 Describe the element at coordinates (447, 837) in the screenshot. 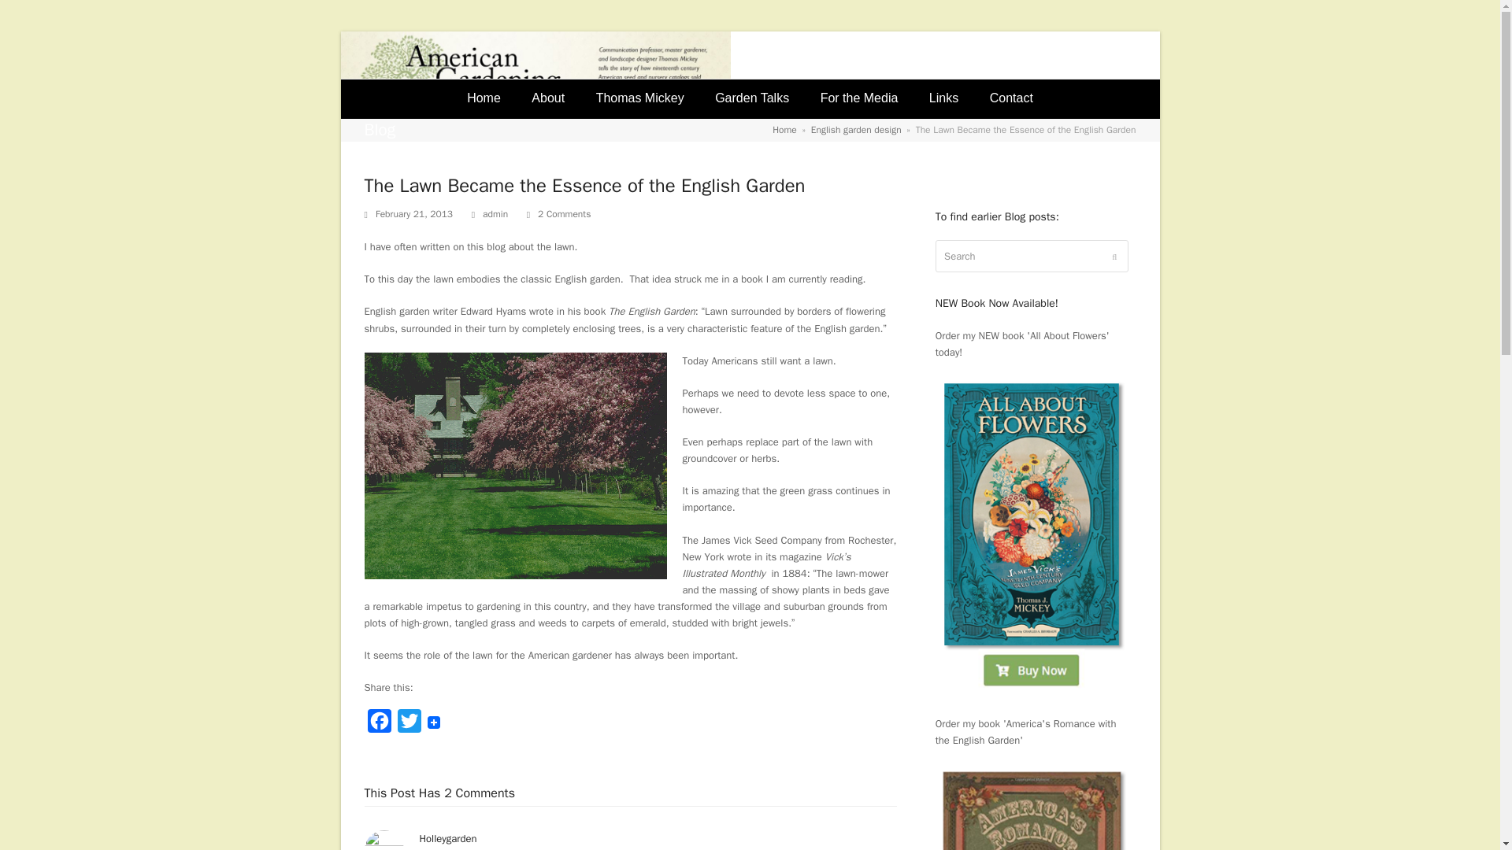

I see `Holleygarden` at that location.